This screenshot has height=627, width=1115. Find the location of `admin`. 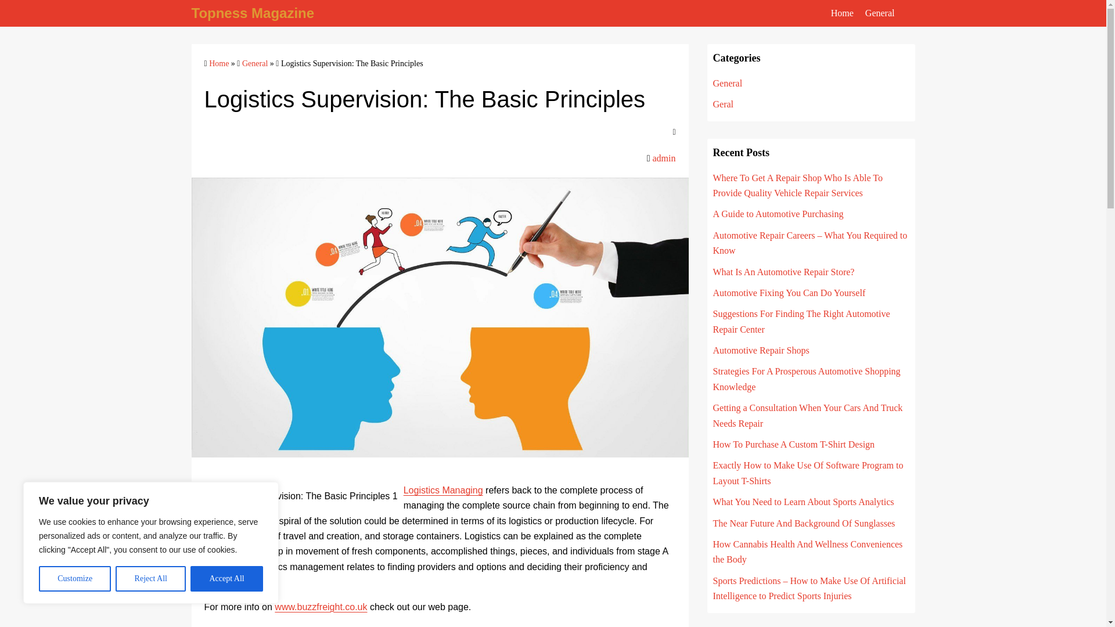

admin is located at coordinates (664, 158).